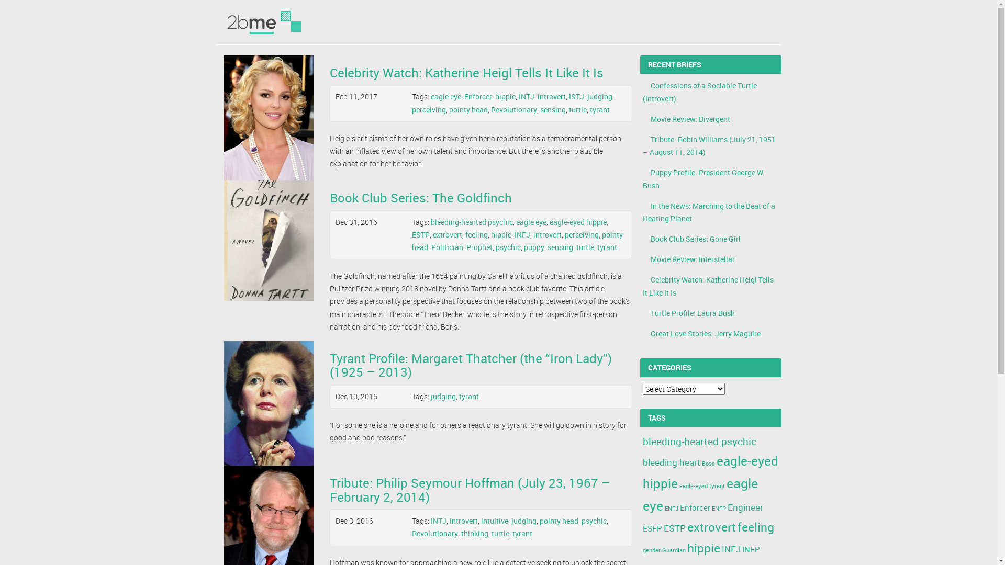 The height and width of the screenshot is (565, 1005). I want to click on tyrant, so click(522, 534).